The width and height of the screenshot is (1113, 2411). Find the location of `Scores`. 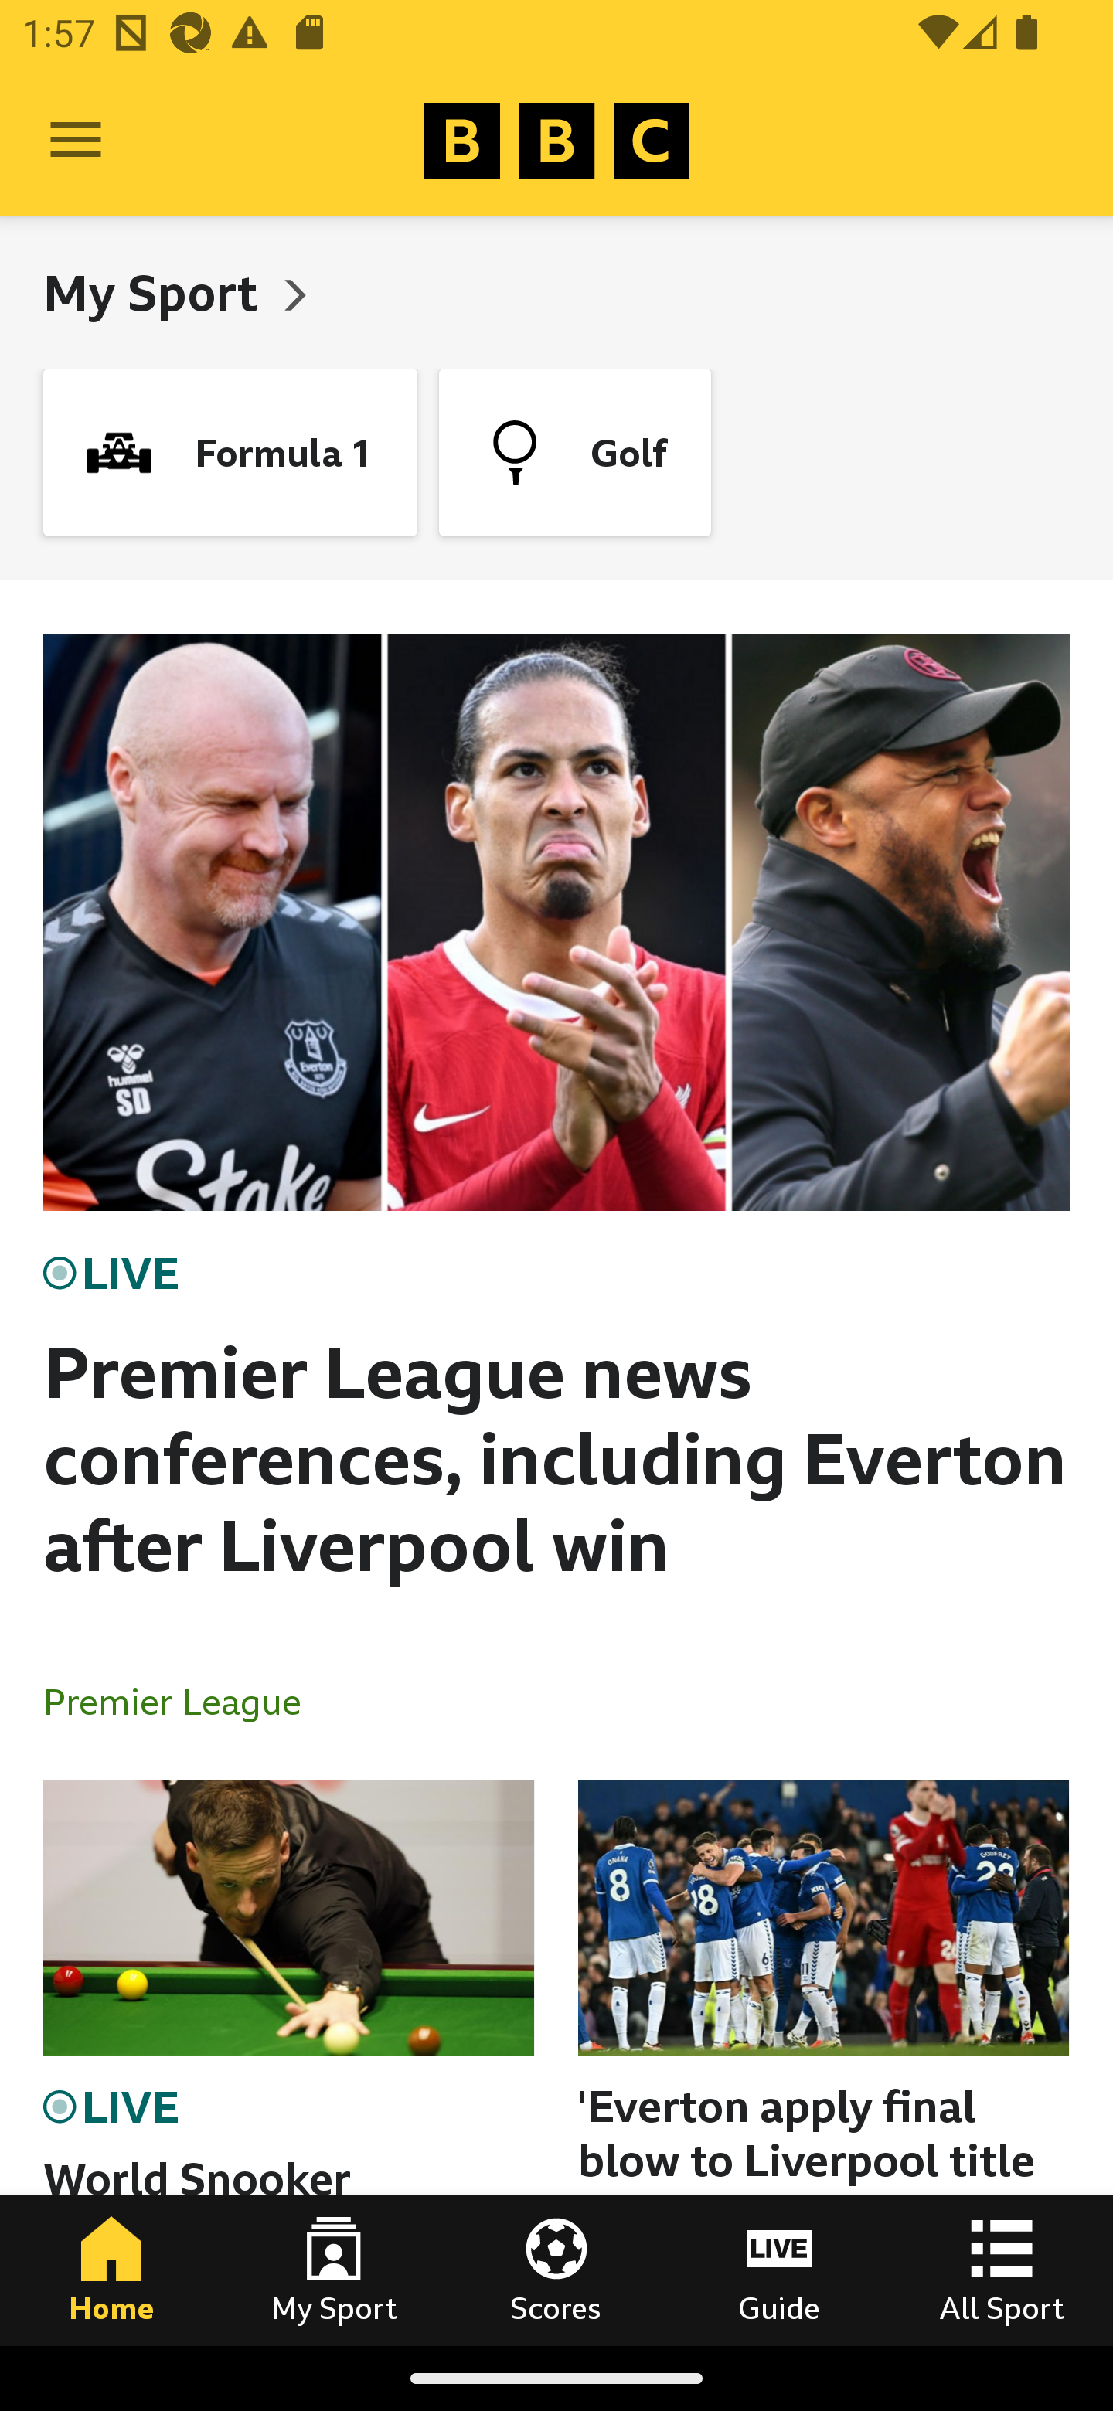

Scores is located at coordinates (556, 2270).